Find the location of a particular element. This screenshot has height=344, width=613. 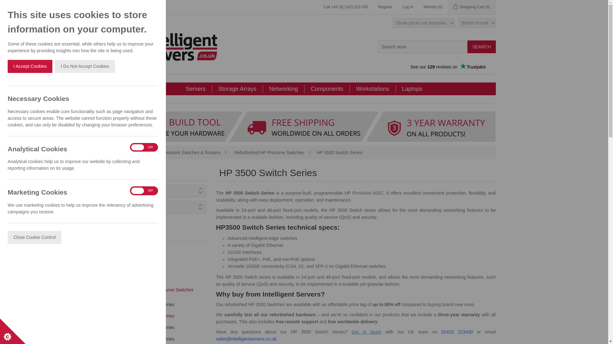

I Do Not Accept Cookies is located at coordinates (85, 66).